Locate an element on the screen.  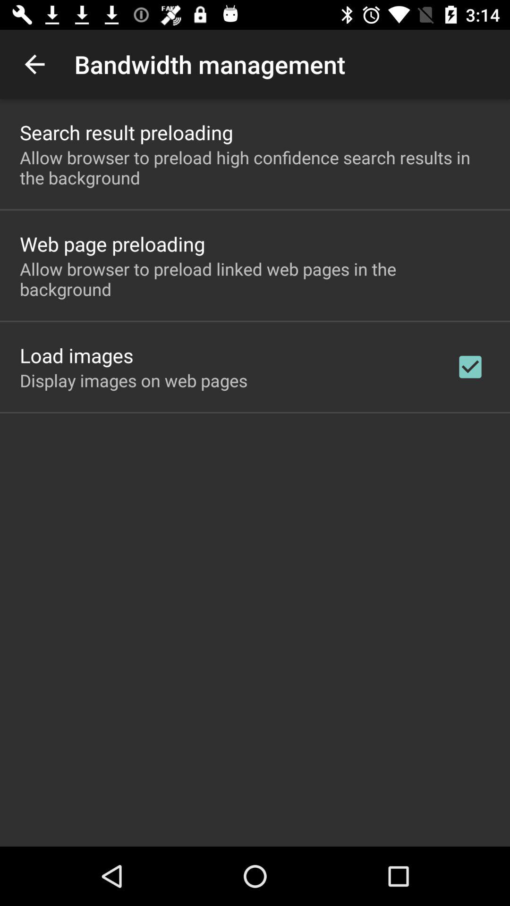
swipe to the search result preloading app is located at coordinates (127, 132).